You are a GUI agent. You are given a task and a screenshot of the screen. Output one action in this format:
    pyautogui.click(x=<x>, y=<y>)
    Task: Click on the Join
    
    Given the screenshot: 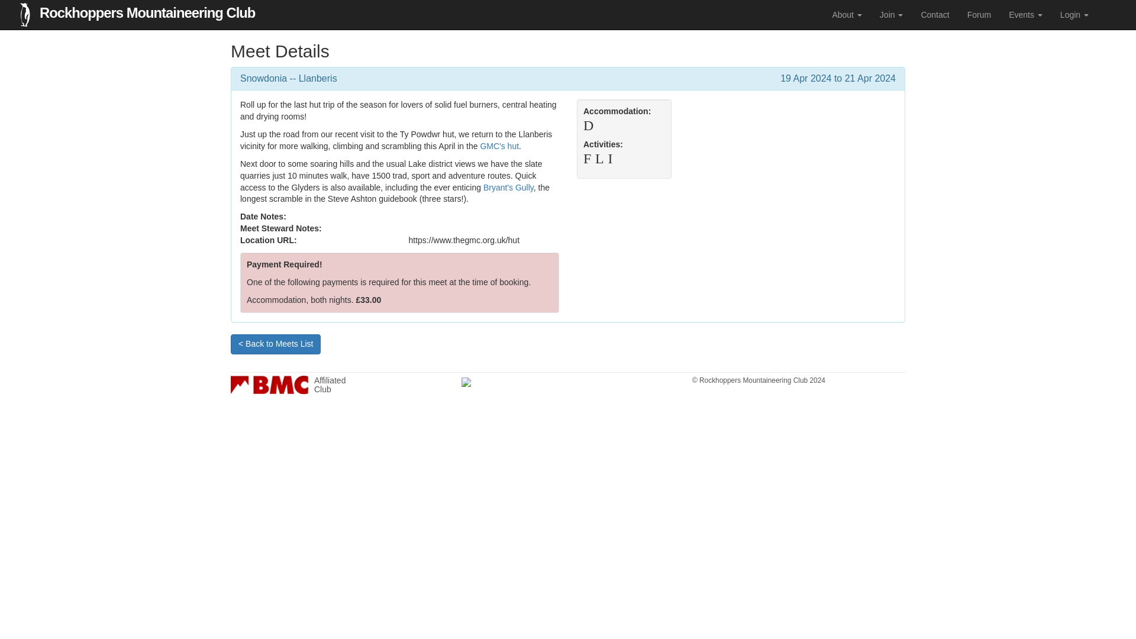 What is the action you would take?
    pyautogui.click(x=147, y=9)
    